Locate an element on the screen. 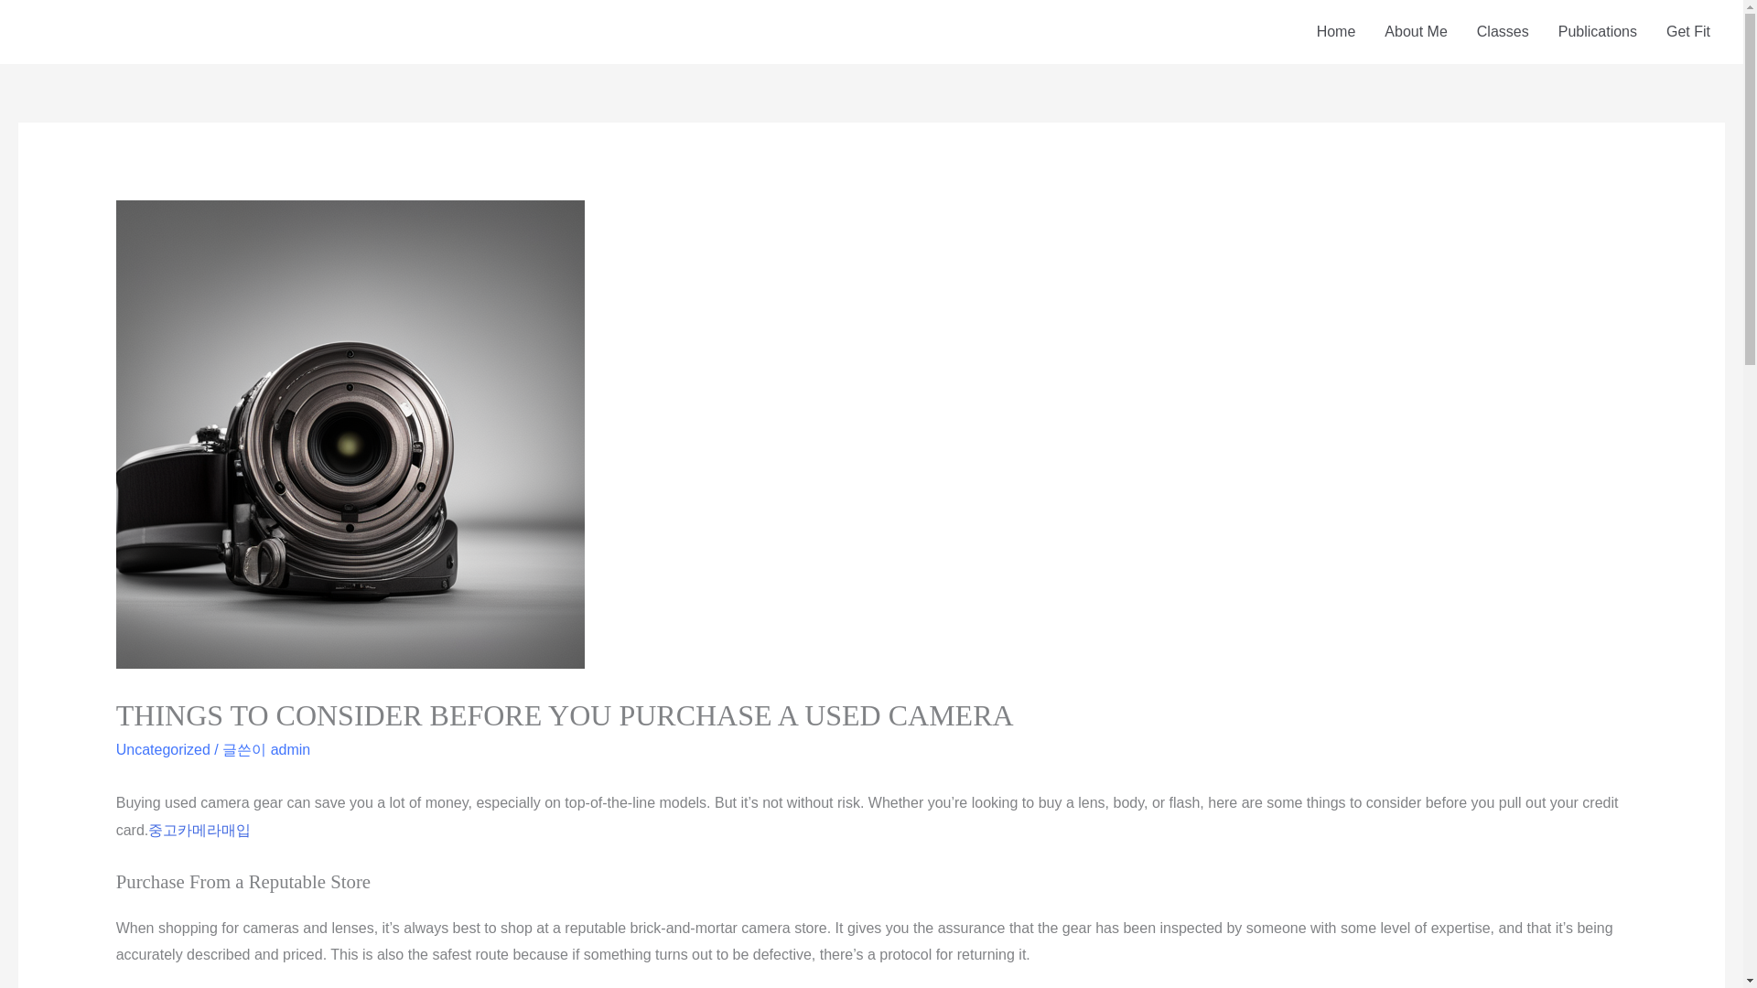 This screenshot has height=988, width=1757. admin is located at coordinates (290, 750).